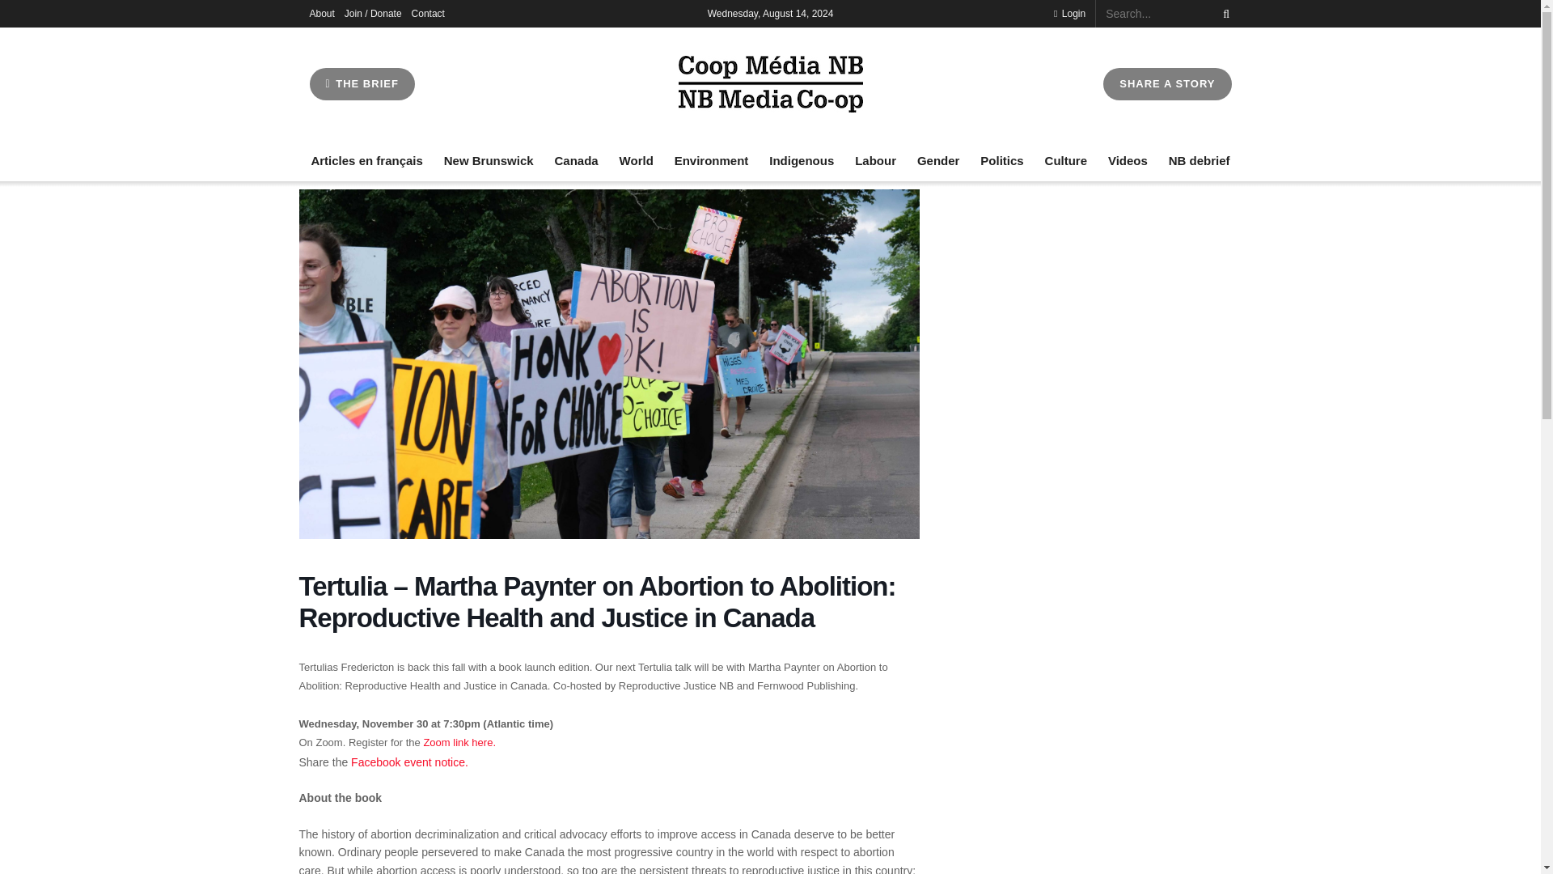  What do you see at coordinates (427, 13) in the screenshot?
I see `Contact` at bounding box center [427, 13].